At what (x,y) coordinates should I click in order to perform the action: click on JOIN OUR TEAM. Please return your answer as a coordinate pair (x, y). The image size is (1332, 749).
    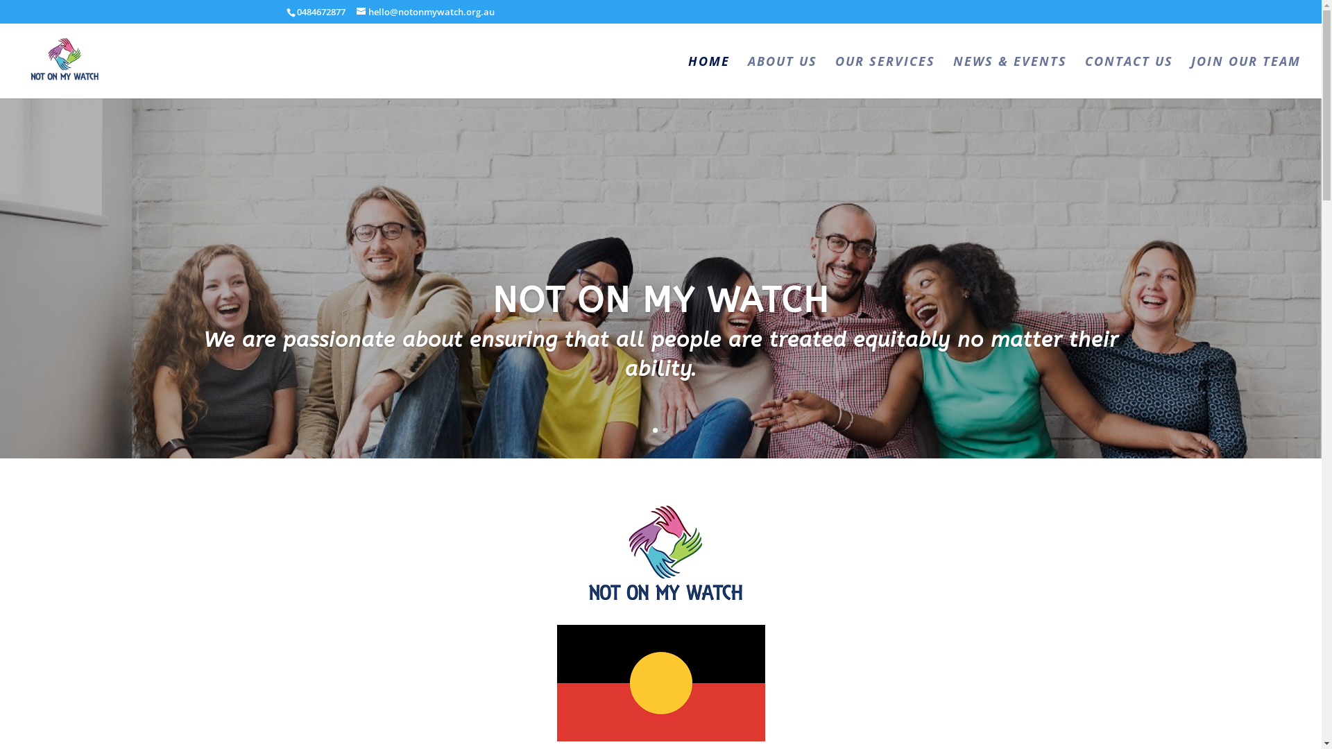
    Looking at the image, I should click on (1246, 76).